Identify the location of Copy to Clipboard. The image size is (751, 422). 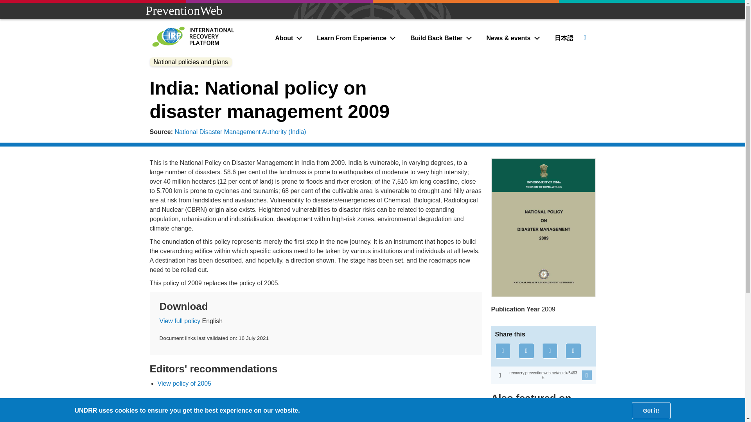
(543, 375).